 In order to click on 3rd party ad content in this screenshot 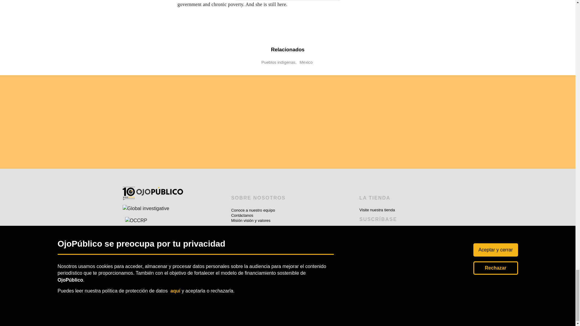, I will do `click(163, 122)`.